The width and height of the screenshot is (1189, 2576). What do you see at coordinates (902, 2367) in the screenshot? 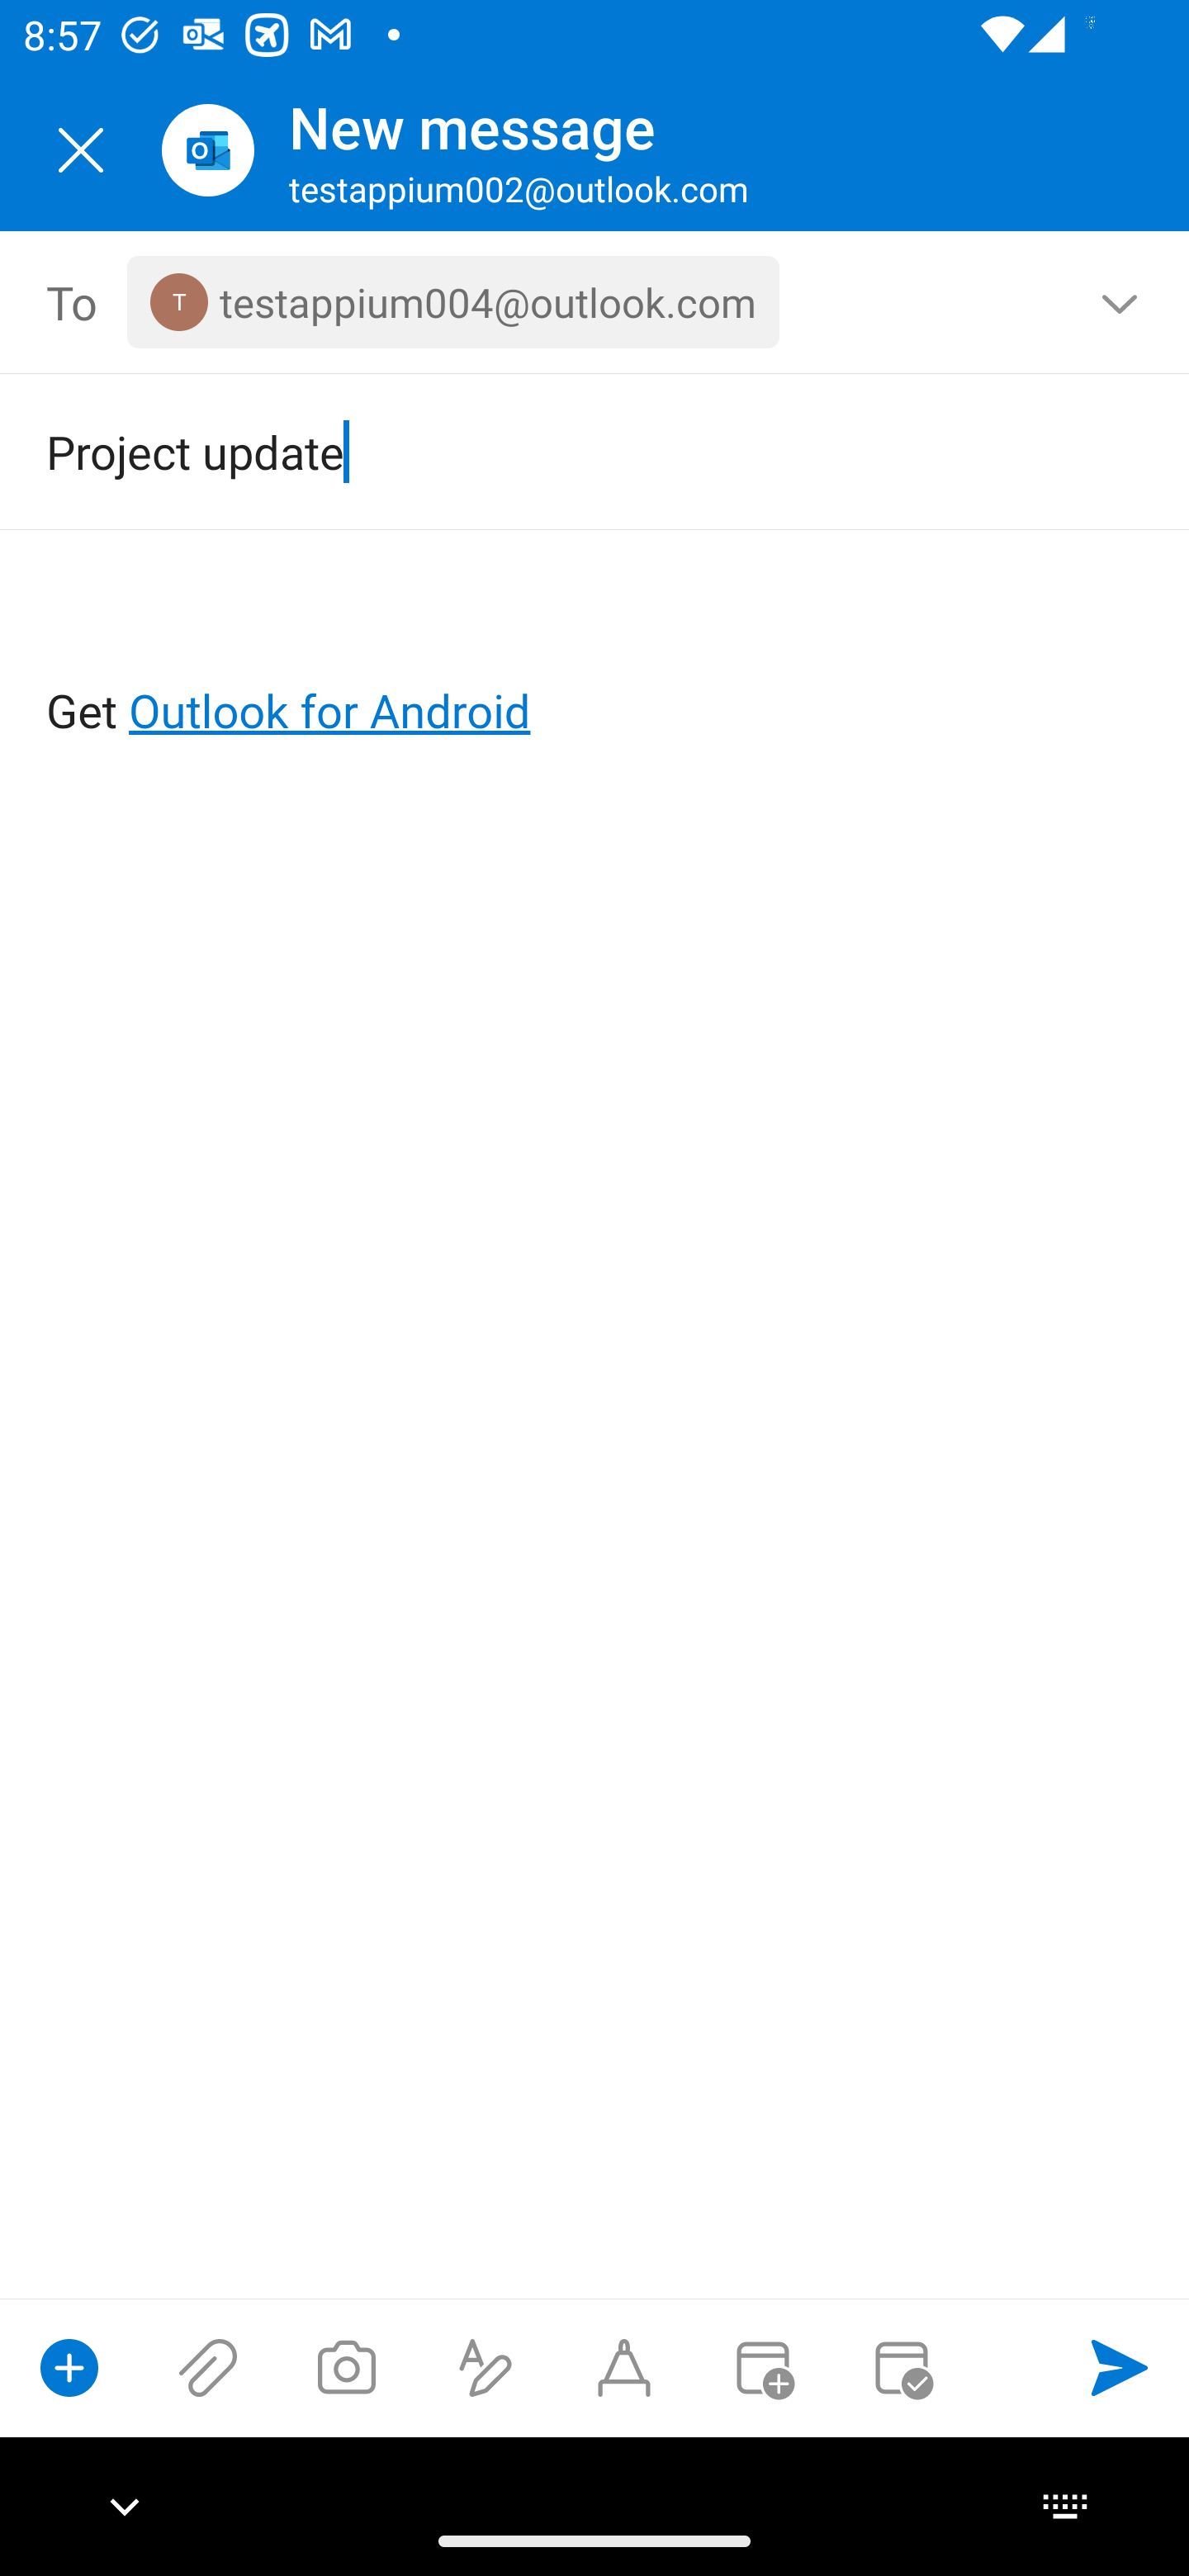
I see `Send availability` at bounding box center [902, 2367].